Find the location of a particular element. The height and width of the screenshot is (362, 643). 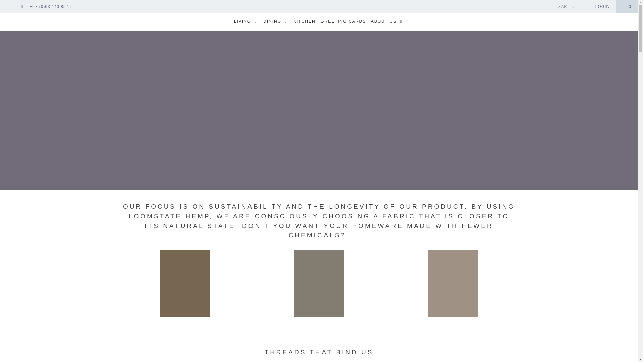

ABOUT US is located at coordinates (387, 21).